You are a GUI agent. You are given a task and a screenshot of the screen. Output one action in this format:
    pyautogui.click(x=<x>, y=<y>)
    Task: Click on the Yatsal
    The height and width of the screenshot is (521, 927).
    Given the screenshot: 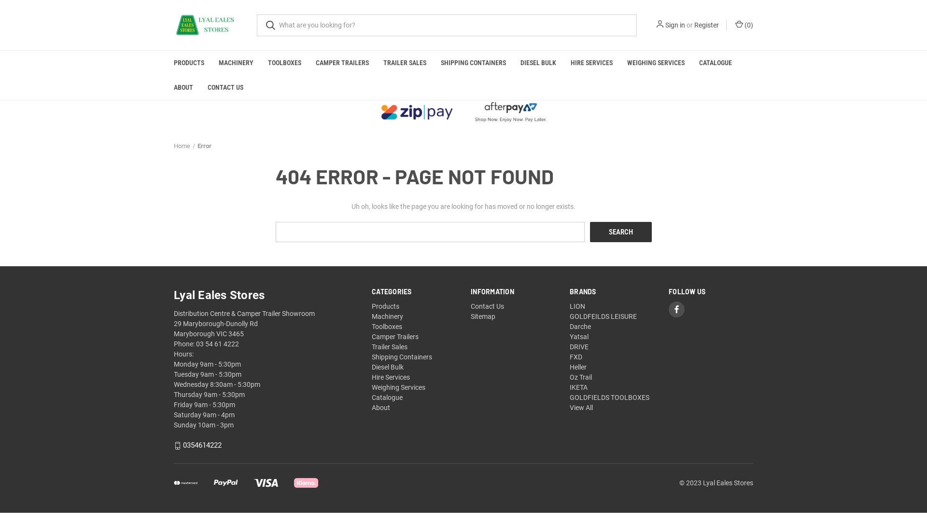 What is the action you would take?
    pyautogui.click(x=579, y=337)
    